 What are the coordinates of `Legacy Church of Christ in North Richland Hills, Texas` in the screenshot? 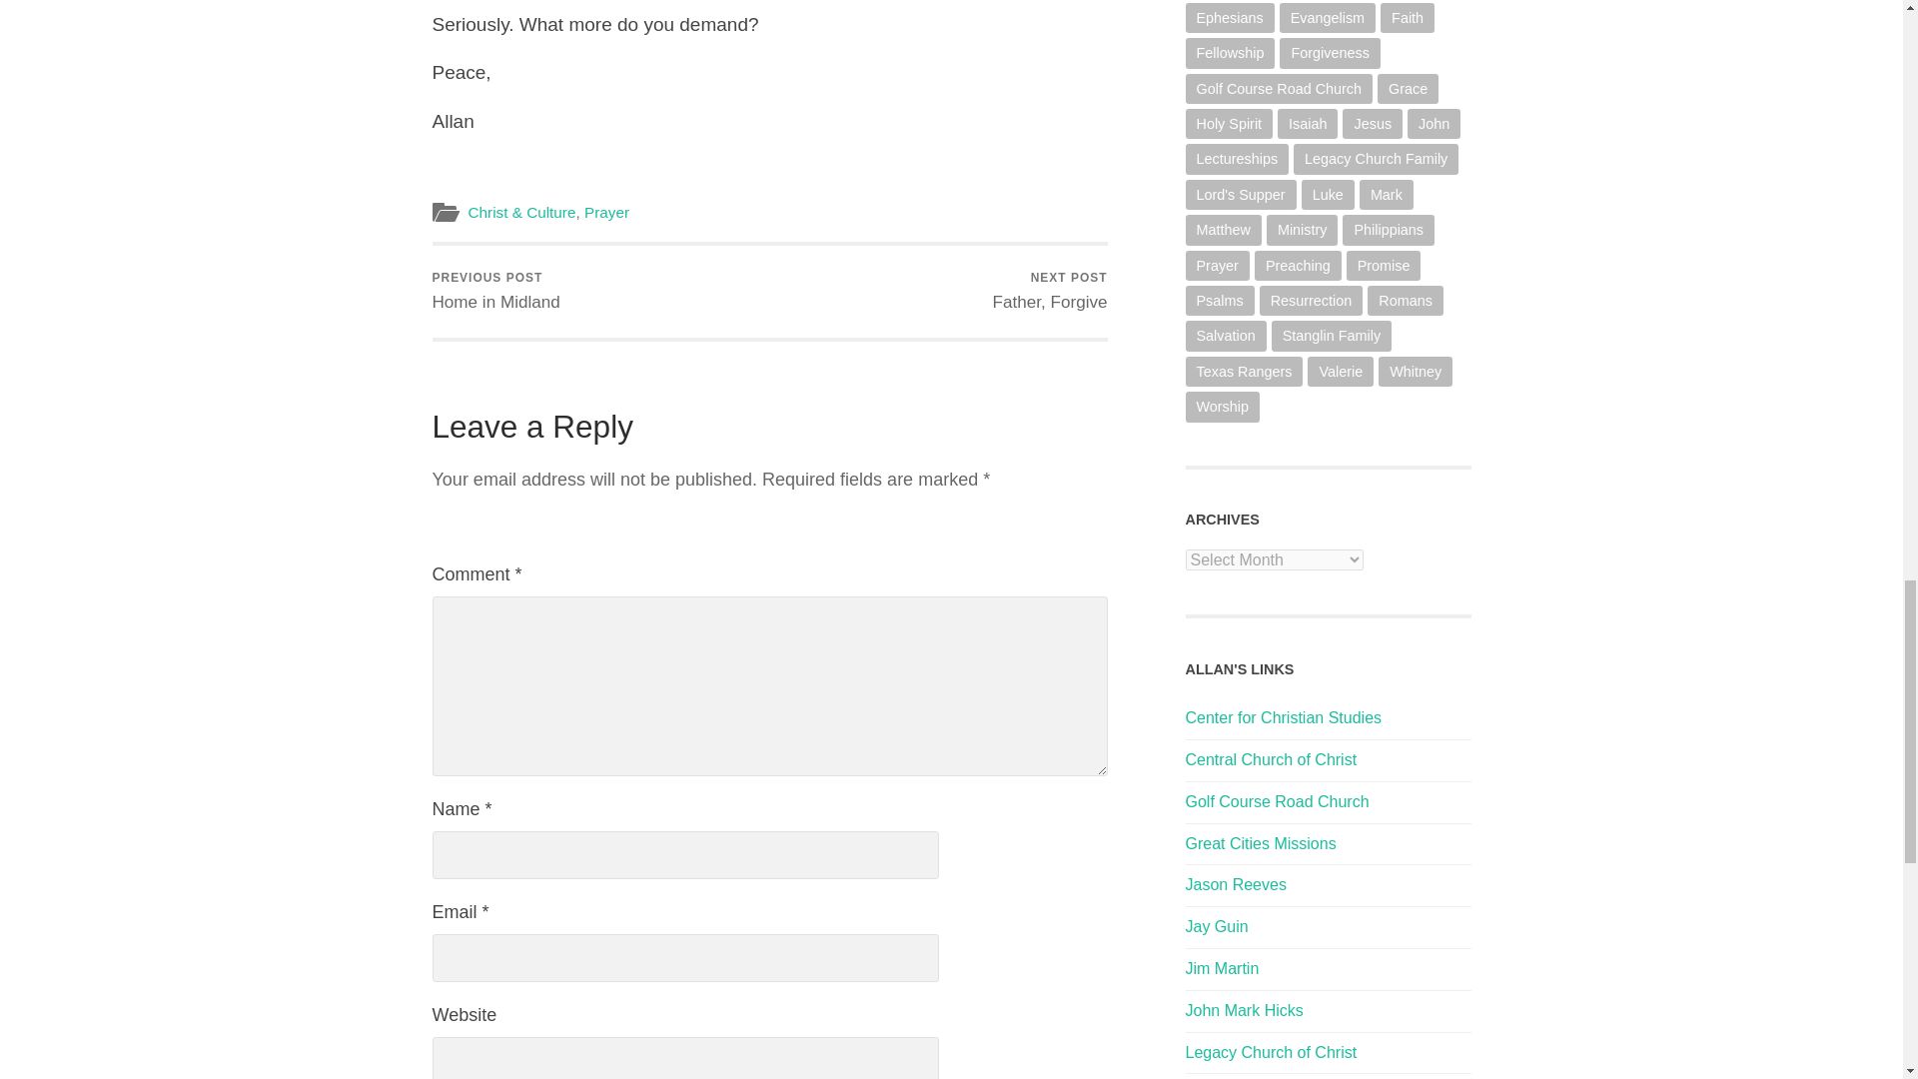 It's located at (1271, 1052).